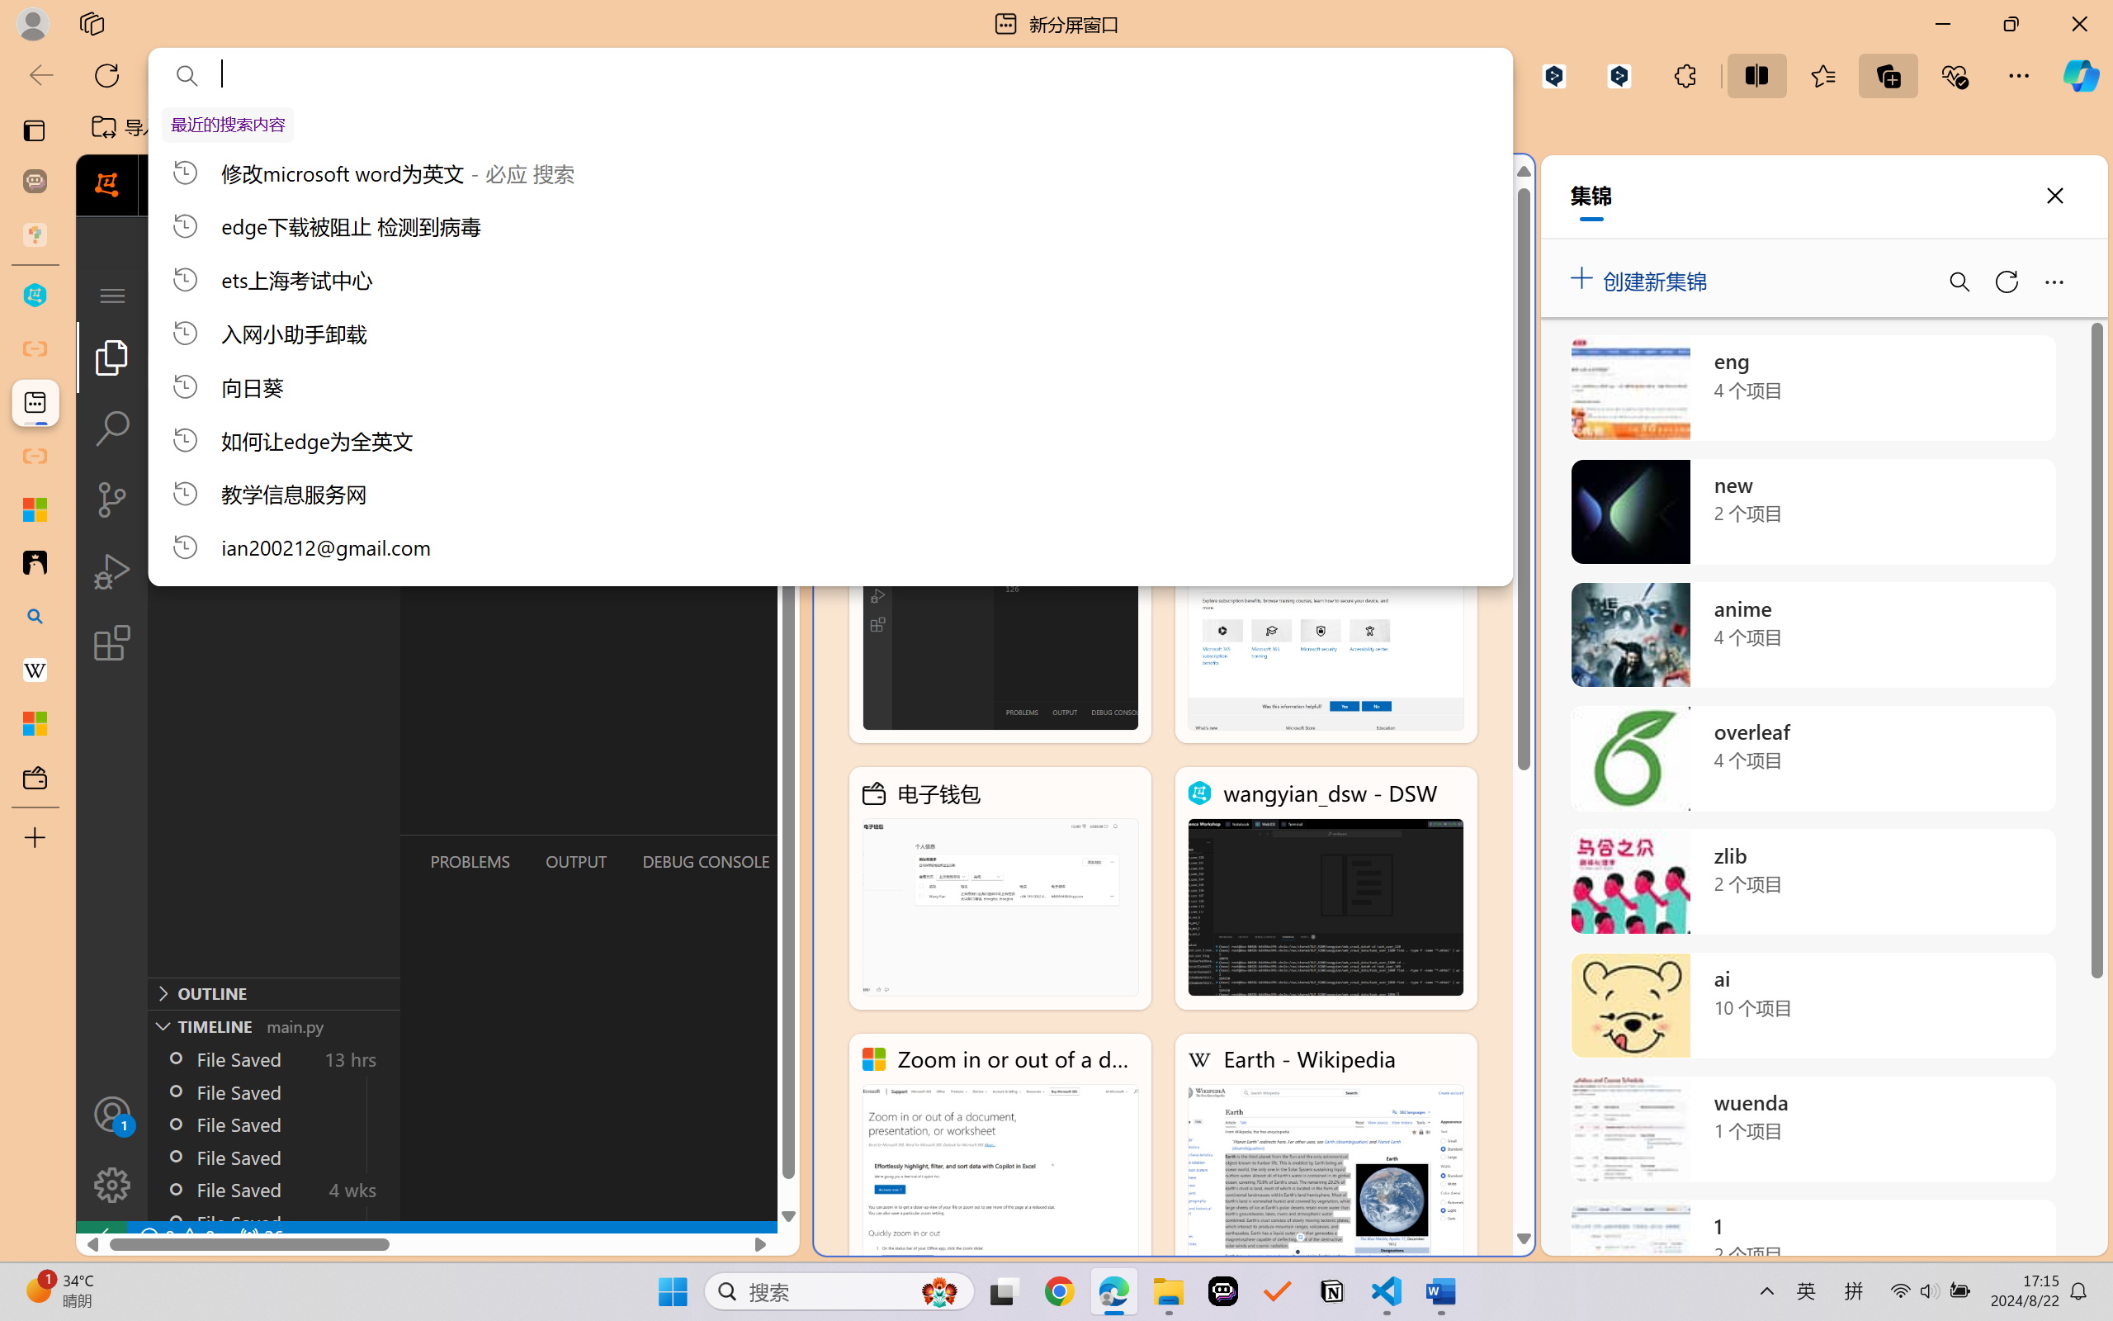 The image size is (2113, 1321). Describe the element at coordinates (112, 296) in the screenshot. I see `Class: menubar compact overflow-menu-only` at that location.